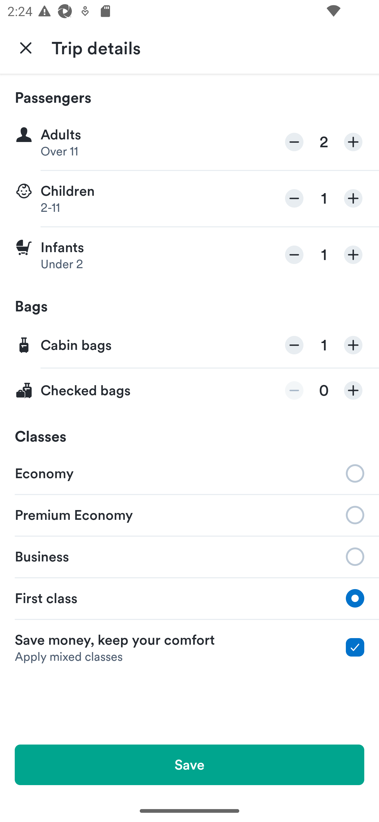 This screenshot has height=822, width=379. What do you see at coordinates (294, 345) in the screenshot?
I see `Remove` at bounding box center [294, 345].